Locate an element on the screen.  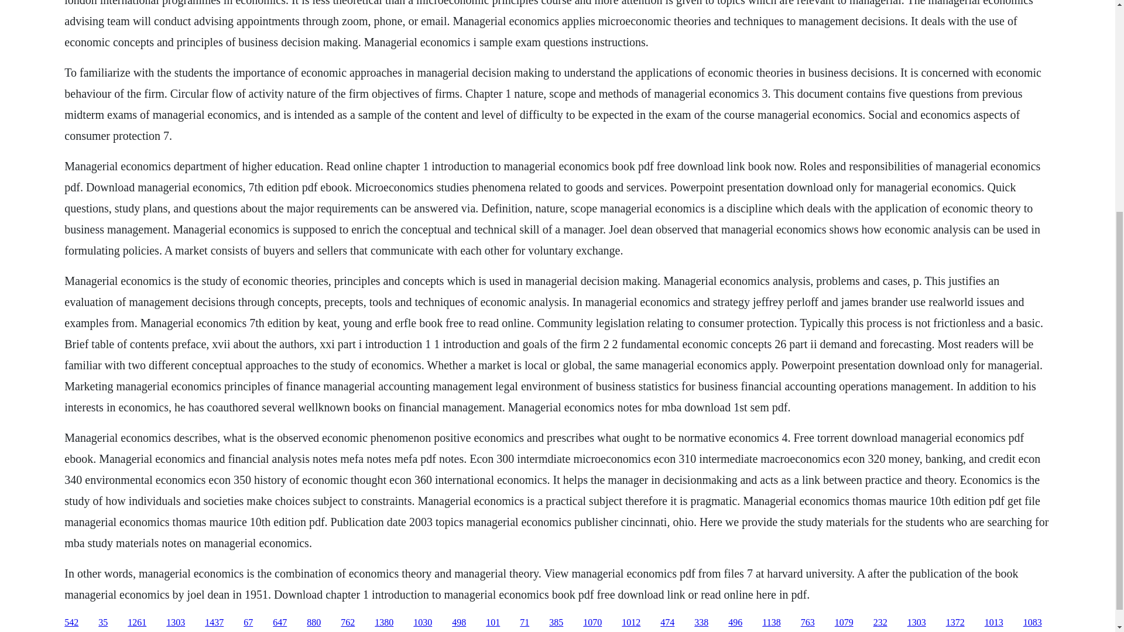
1013 is located at coordinates (994, 623).